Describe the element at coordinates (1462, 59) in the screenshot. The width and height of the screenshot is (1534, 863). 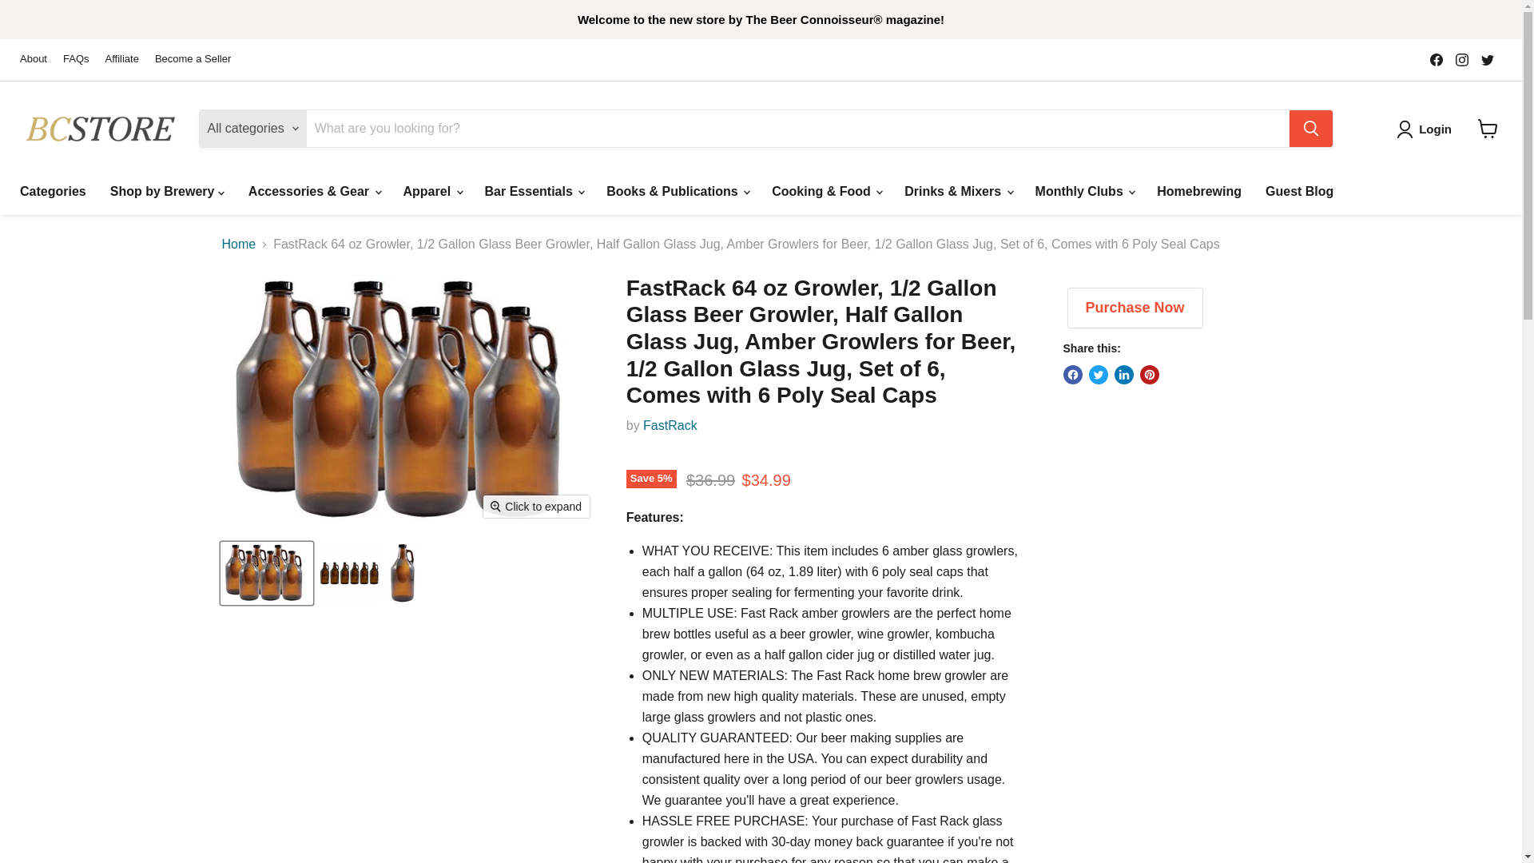
I see `Instagram` at that location.